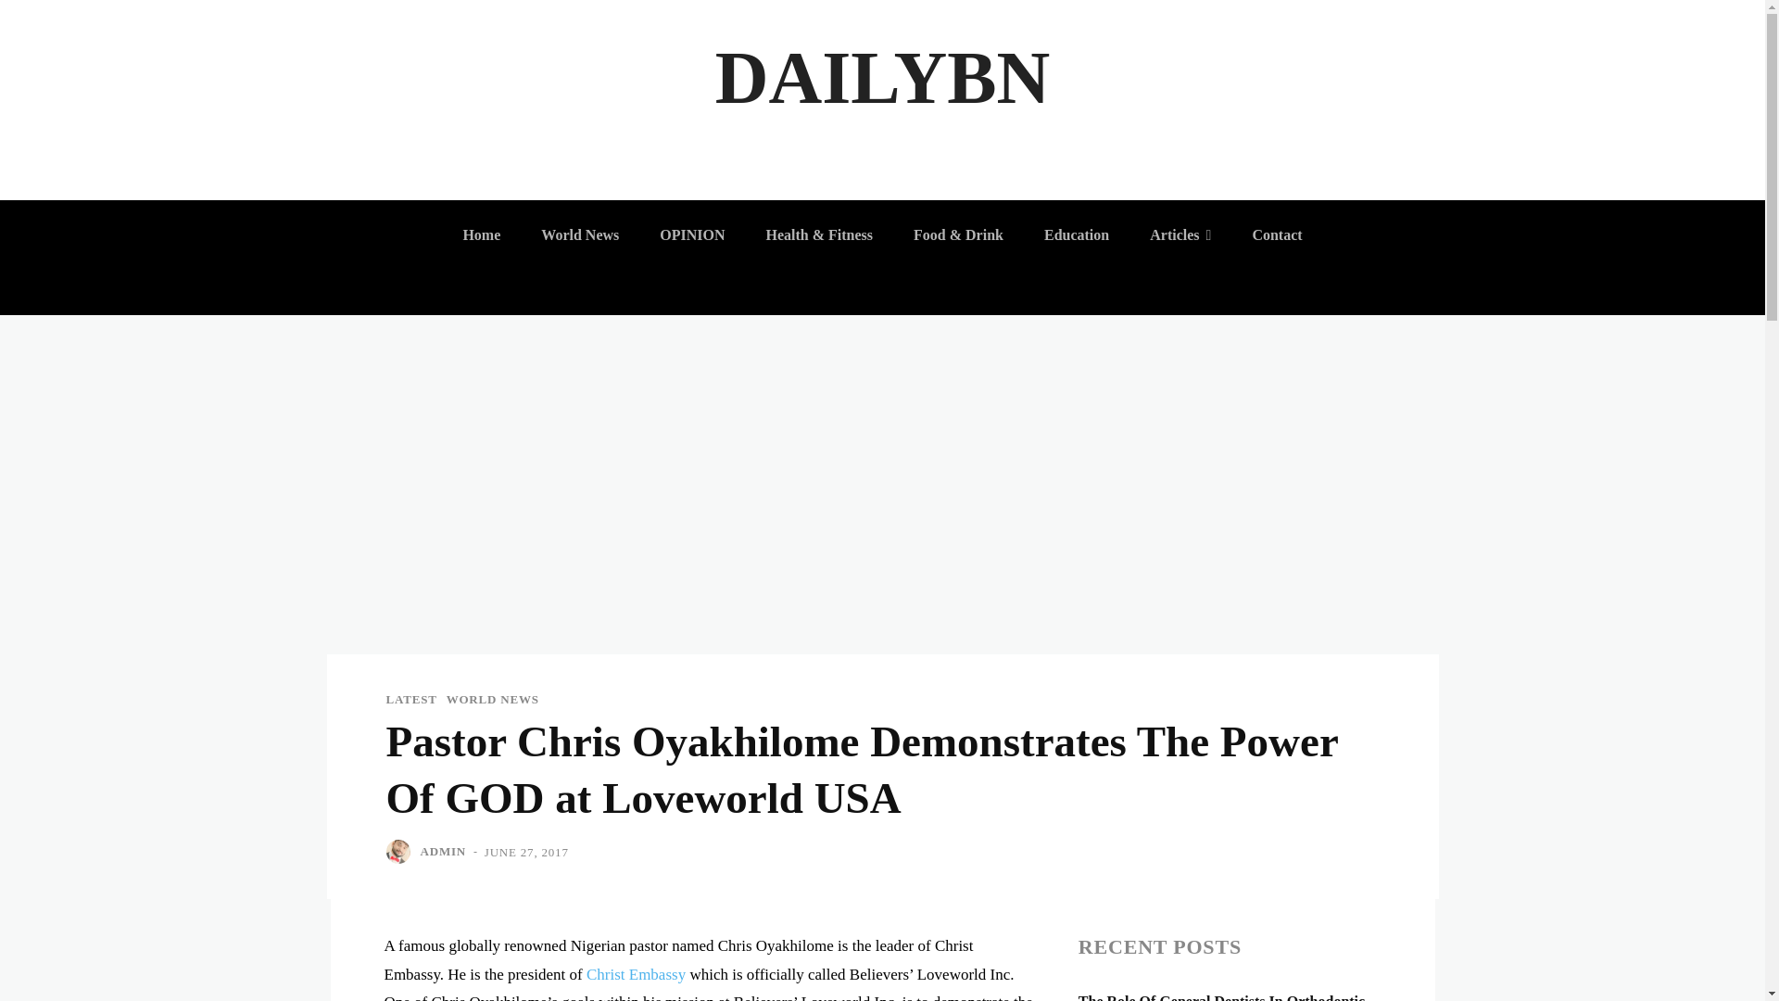 Image resolution: width=1779 pixels, height=1001 pixels. What do you see at coordinates (443, 851) in the screenshot?
I see `ADMIN` at bounding box center [443, 851].